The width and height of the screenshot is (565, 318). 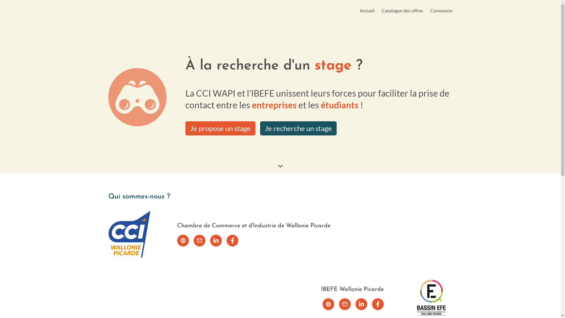 What do you see at coordinates (378, 304) in the screenshot?
I see `Consulter le profil Facebook` at bounding box center [378, 304].